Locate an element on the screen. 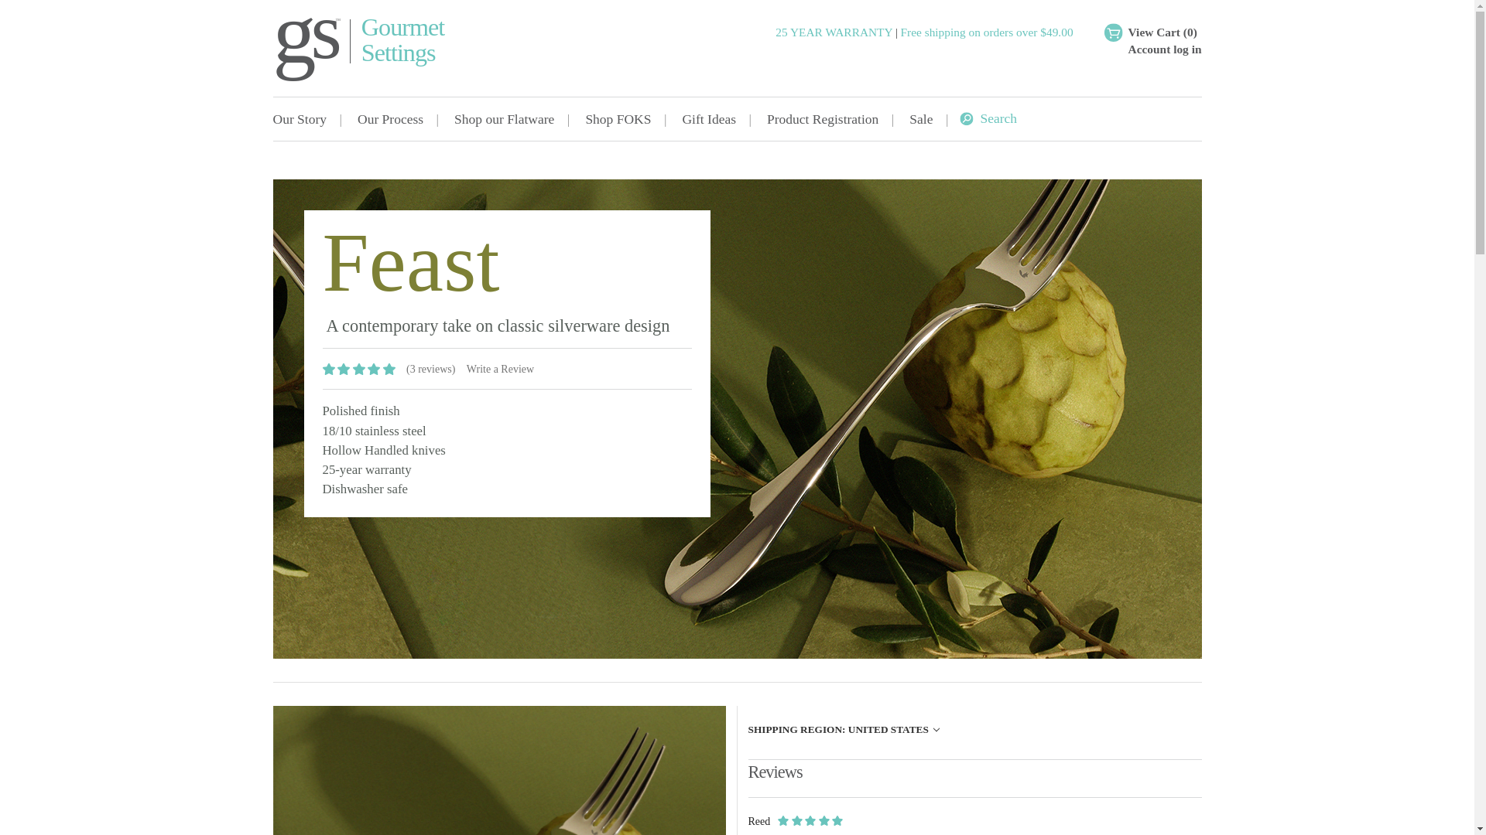 This screenshot has width=1486, height=835. Account log in is located at coordinates (1161, 48).